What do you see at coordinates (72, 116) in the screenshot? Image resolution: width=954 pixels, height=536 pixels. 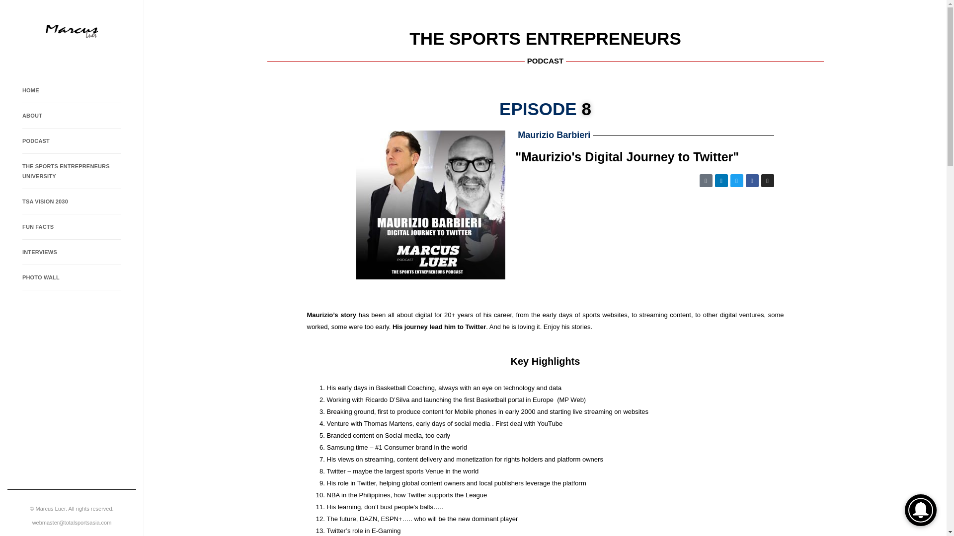 I see `ABOUT` at bounding box center [72, 116].